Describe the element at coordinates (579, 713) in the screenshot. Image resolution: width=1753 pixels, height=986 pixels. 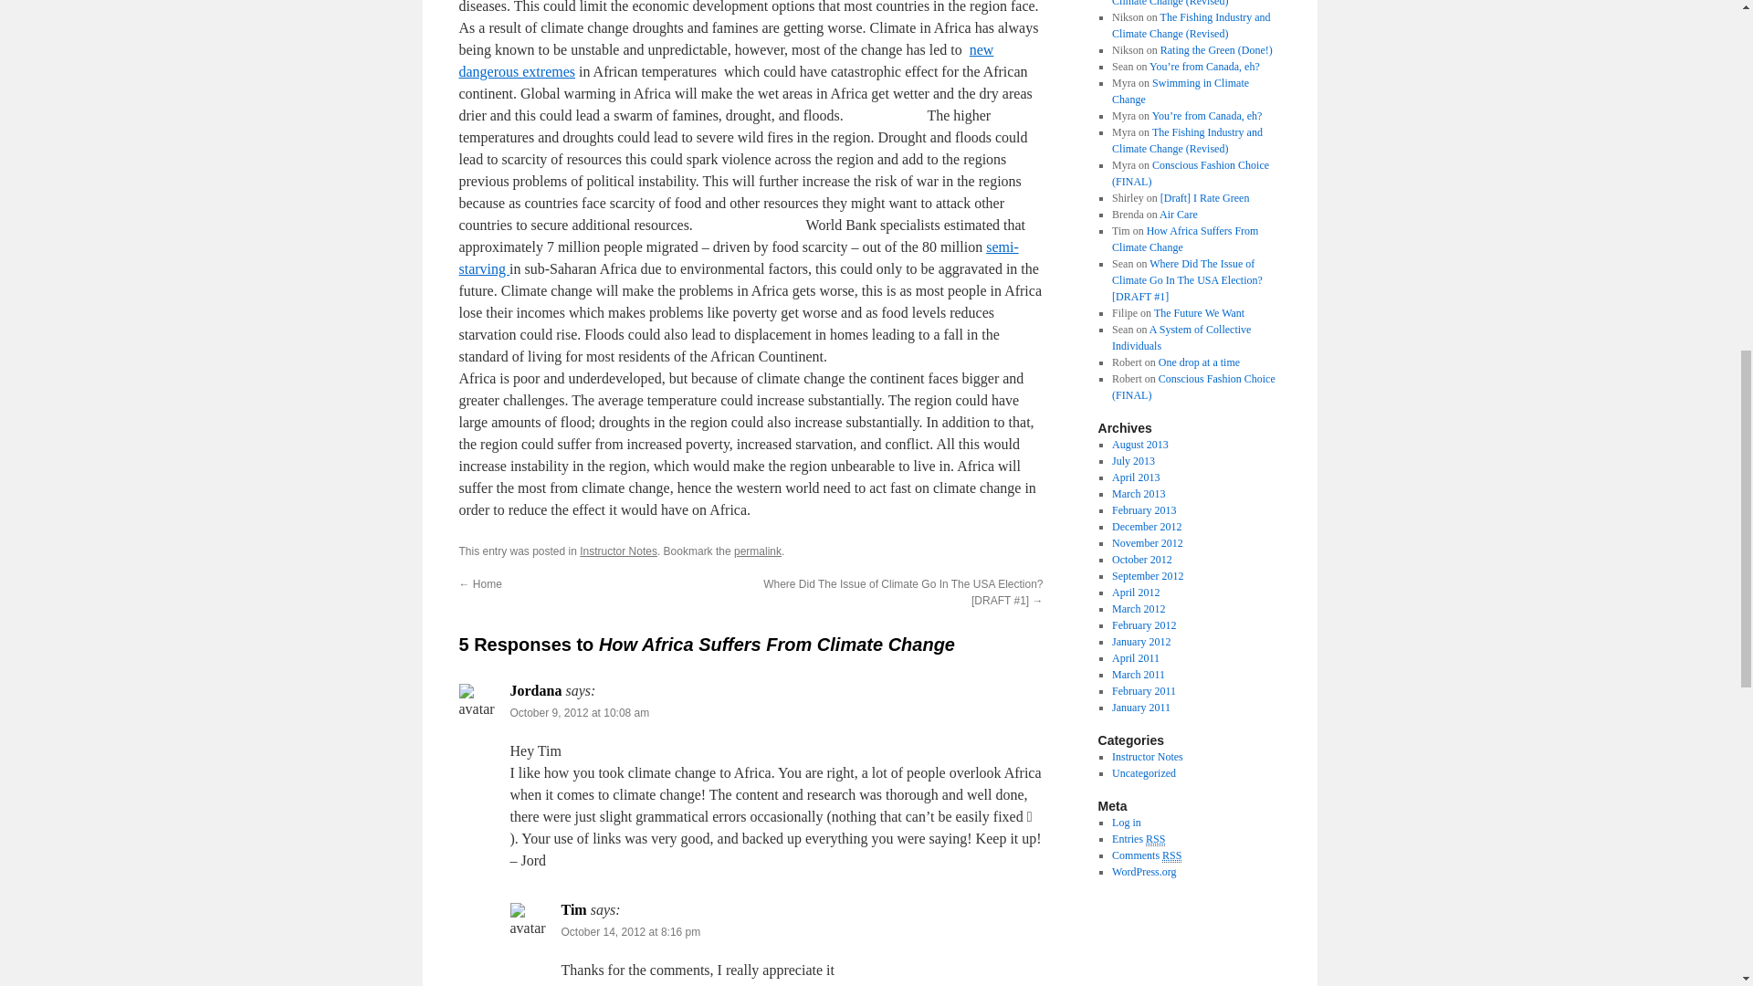
I see `October 9, 2012 at 10:08 am` at that location.